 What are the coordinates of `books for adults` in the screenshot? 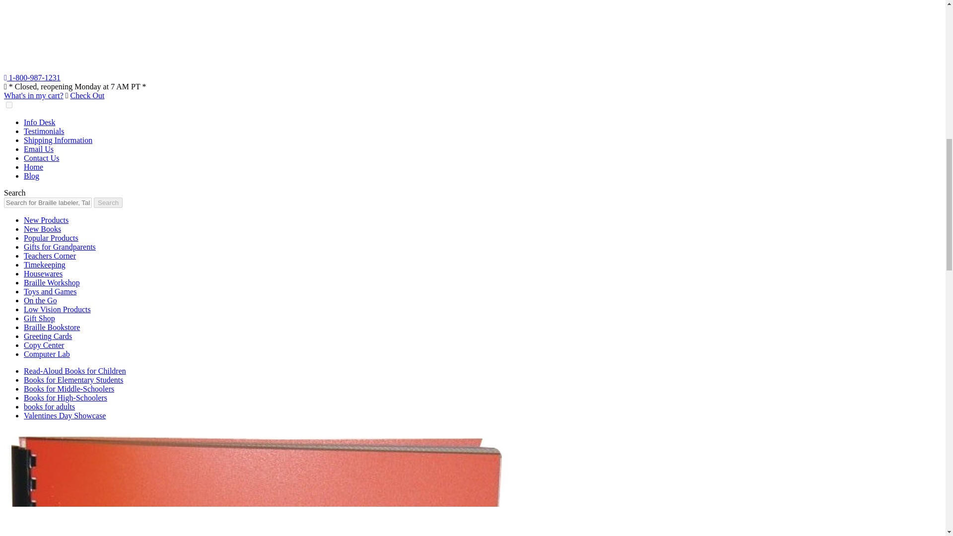 It's located at (50, 407).